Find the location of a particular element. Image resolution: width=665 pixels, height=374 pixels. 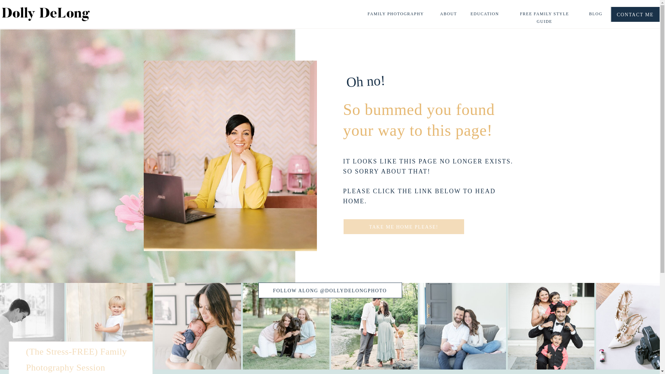

BLOG is located at coordinates (595, 14).